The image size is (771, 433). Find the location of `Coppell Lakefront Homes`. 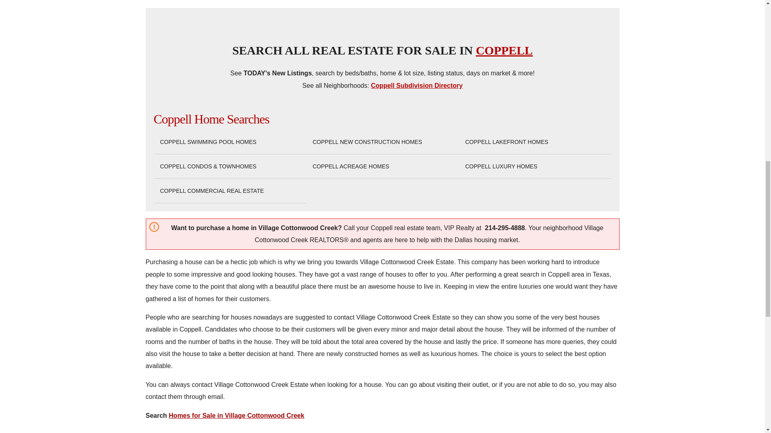

Coppell Lakefront Homes is located at coordinates (506, 142).